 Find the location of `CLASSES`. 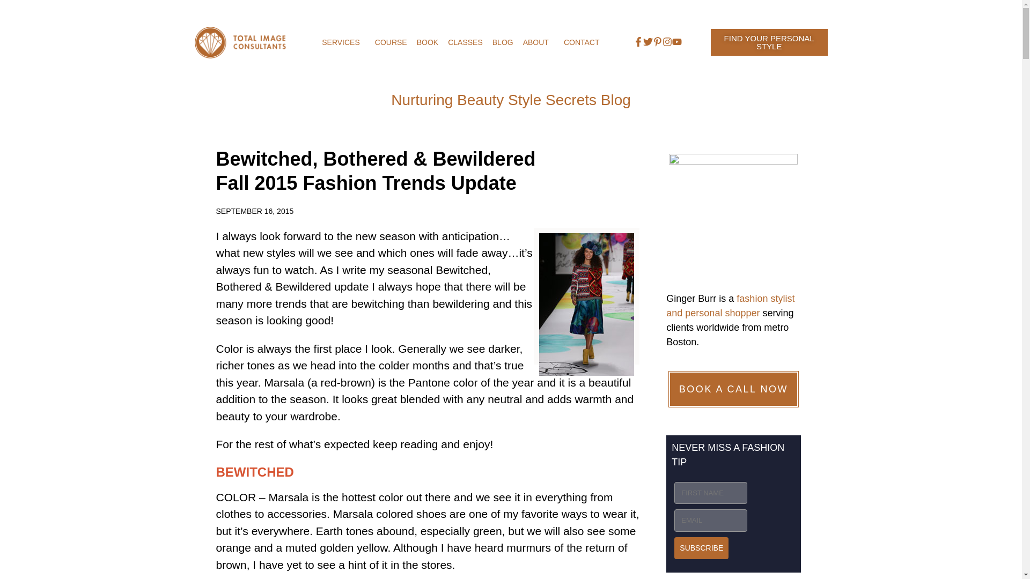

CLASSES is located at coordinates (465, 42).